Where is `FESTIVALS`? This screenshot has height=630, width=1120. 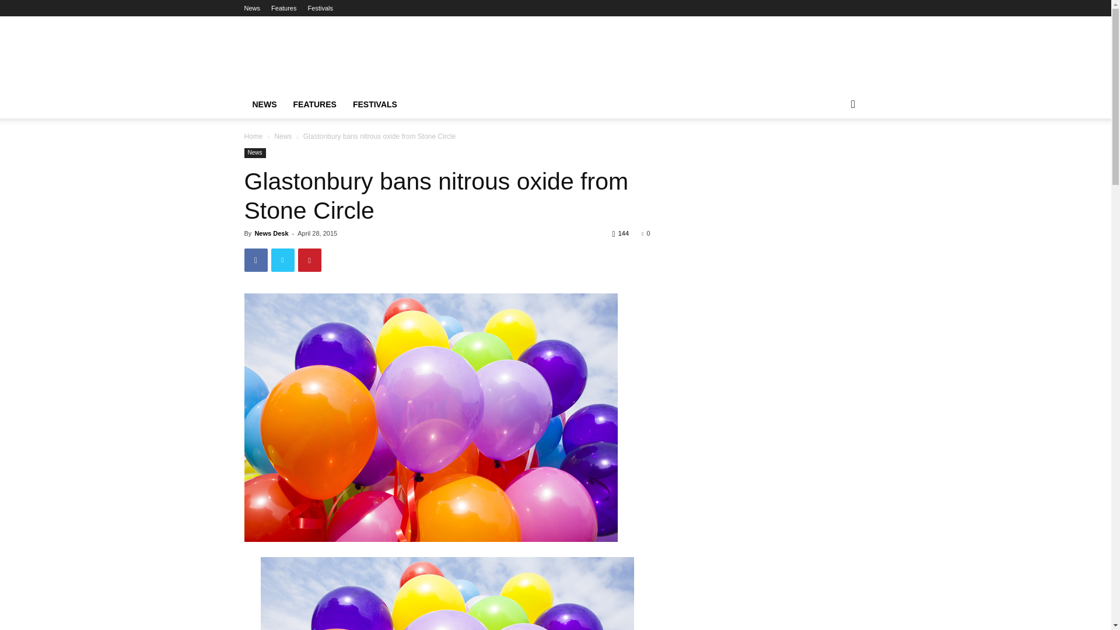
FESTIVALS is located at coordinates (375, 104).